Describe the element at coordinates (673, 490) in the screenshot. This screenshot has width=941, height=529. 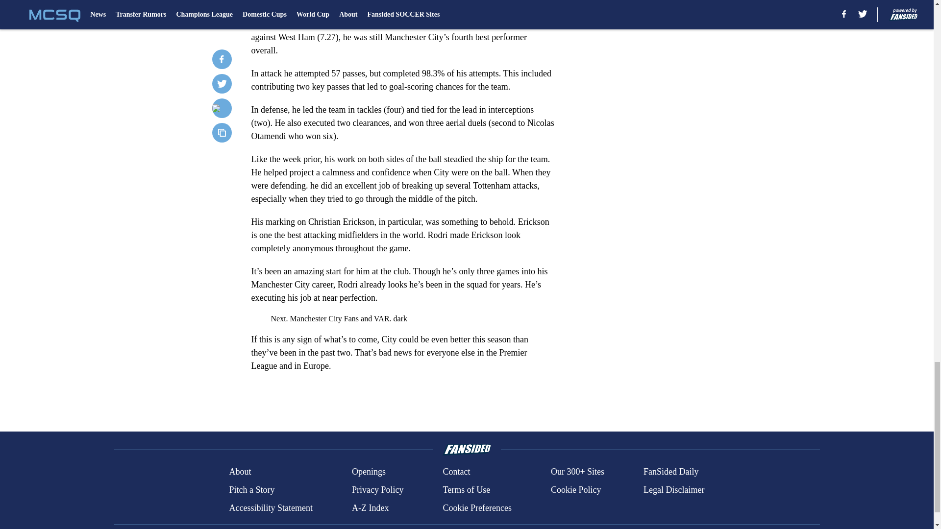
I see `Legal Disclaimer` at that location.